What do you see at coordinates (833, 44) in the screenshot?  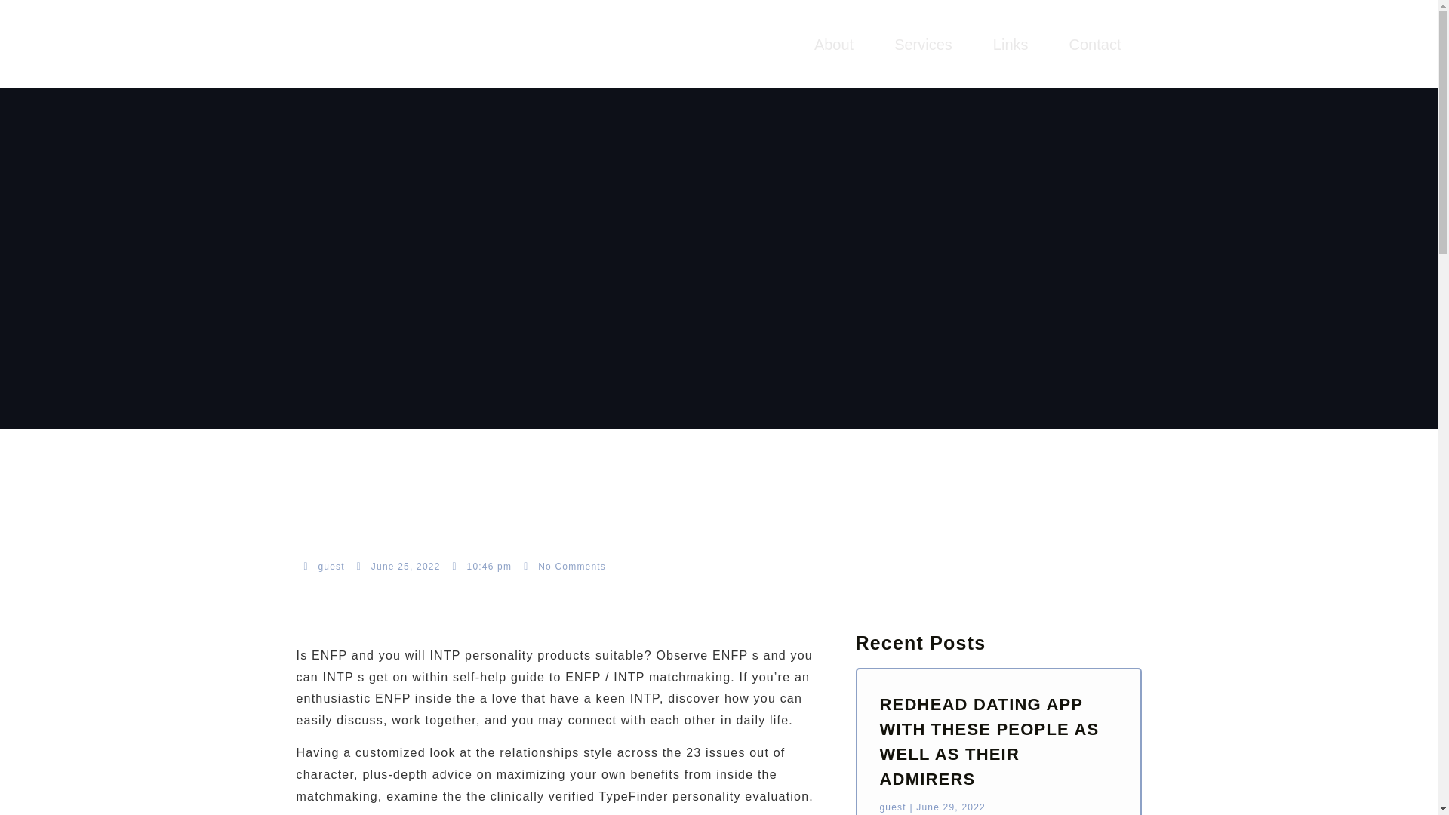 I see `About` at bounding box center [833, 44].